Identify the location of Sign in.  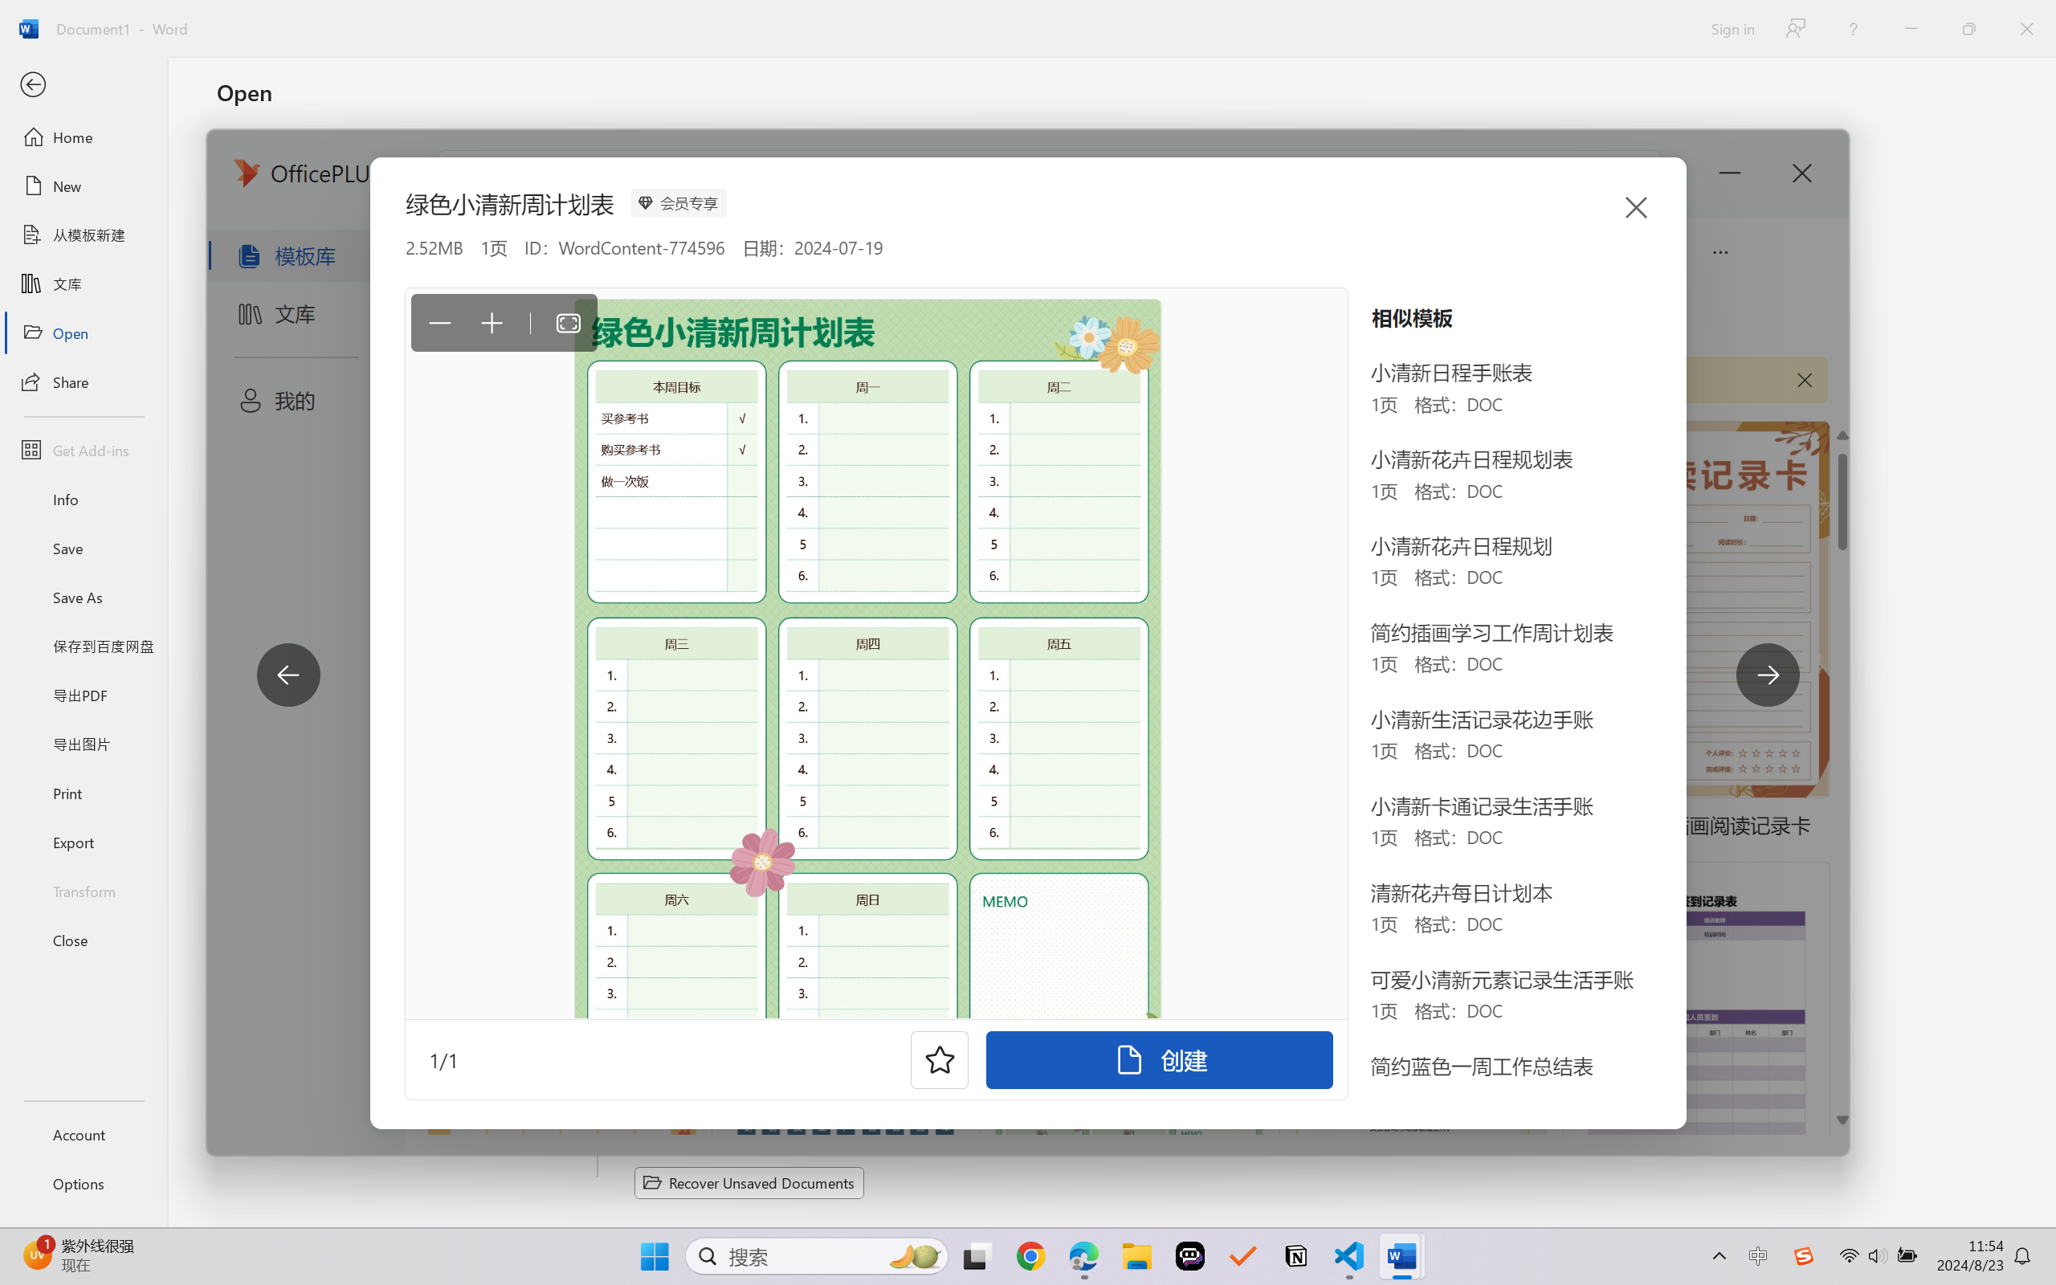
(1732, 28).